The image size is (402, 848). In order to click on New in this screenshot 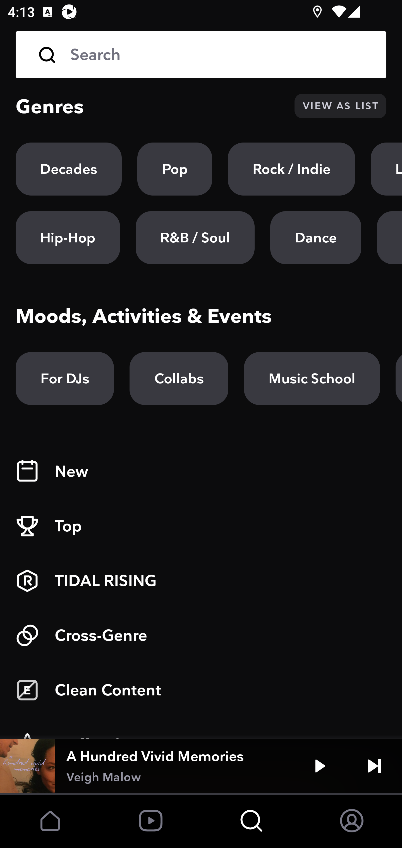, I will do `click(201, 471)`.